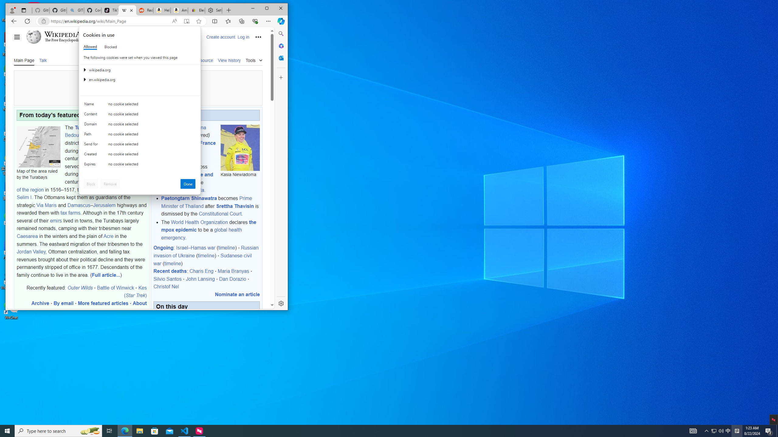 The height and width of the screenshot is (437, 778). Describe the element at coordinates (92, 155) in the screenshot. I see `Created` at that location.